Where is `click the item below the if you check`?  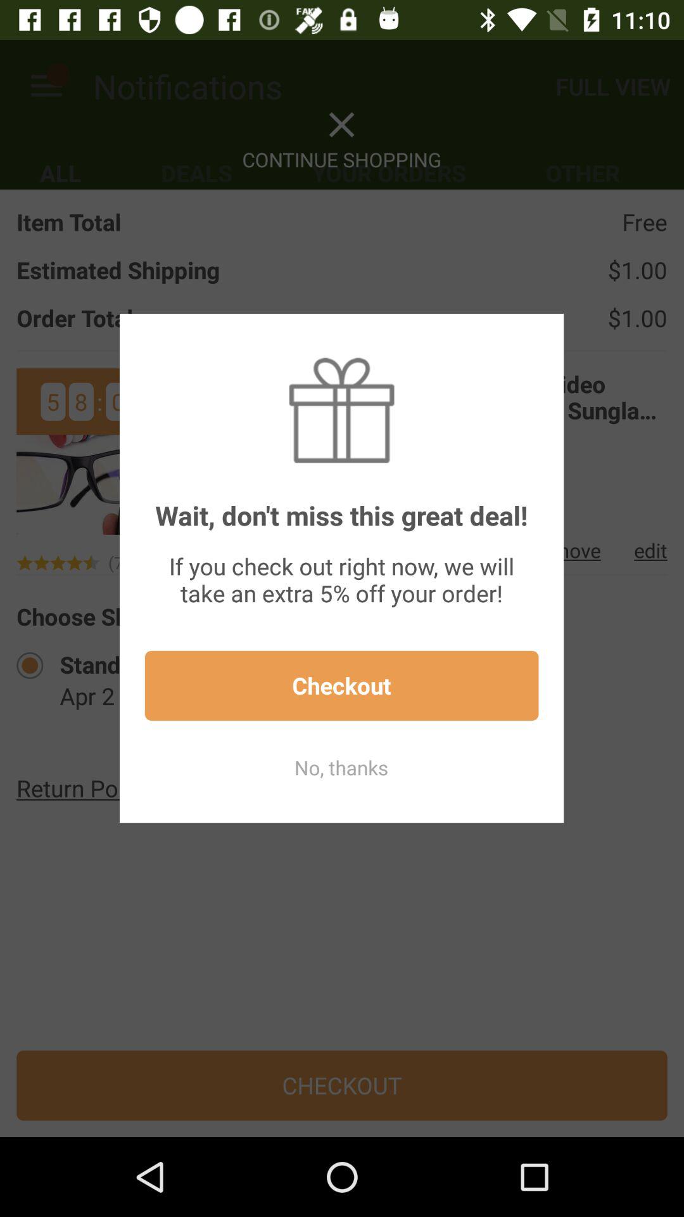 click the item below the if you check is located at coordinates (341, 686).